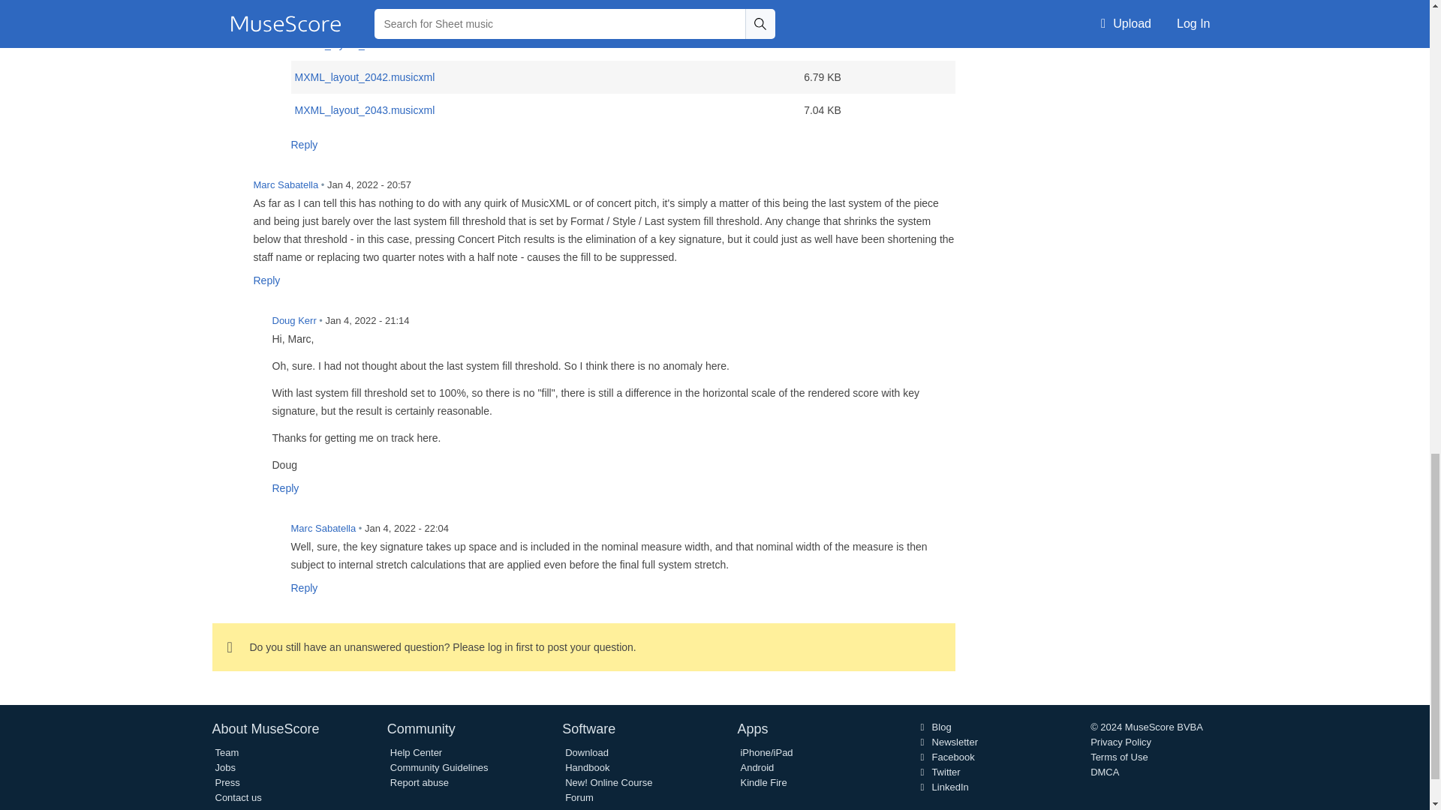  Describe the element at coordinates (245, 330) in the screenshot. I see `Doug Kerr` at that location.